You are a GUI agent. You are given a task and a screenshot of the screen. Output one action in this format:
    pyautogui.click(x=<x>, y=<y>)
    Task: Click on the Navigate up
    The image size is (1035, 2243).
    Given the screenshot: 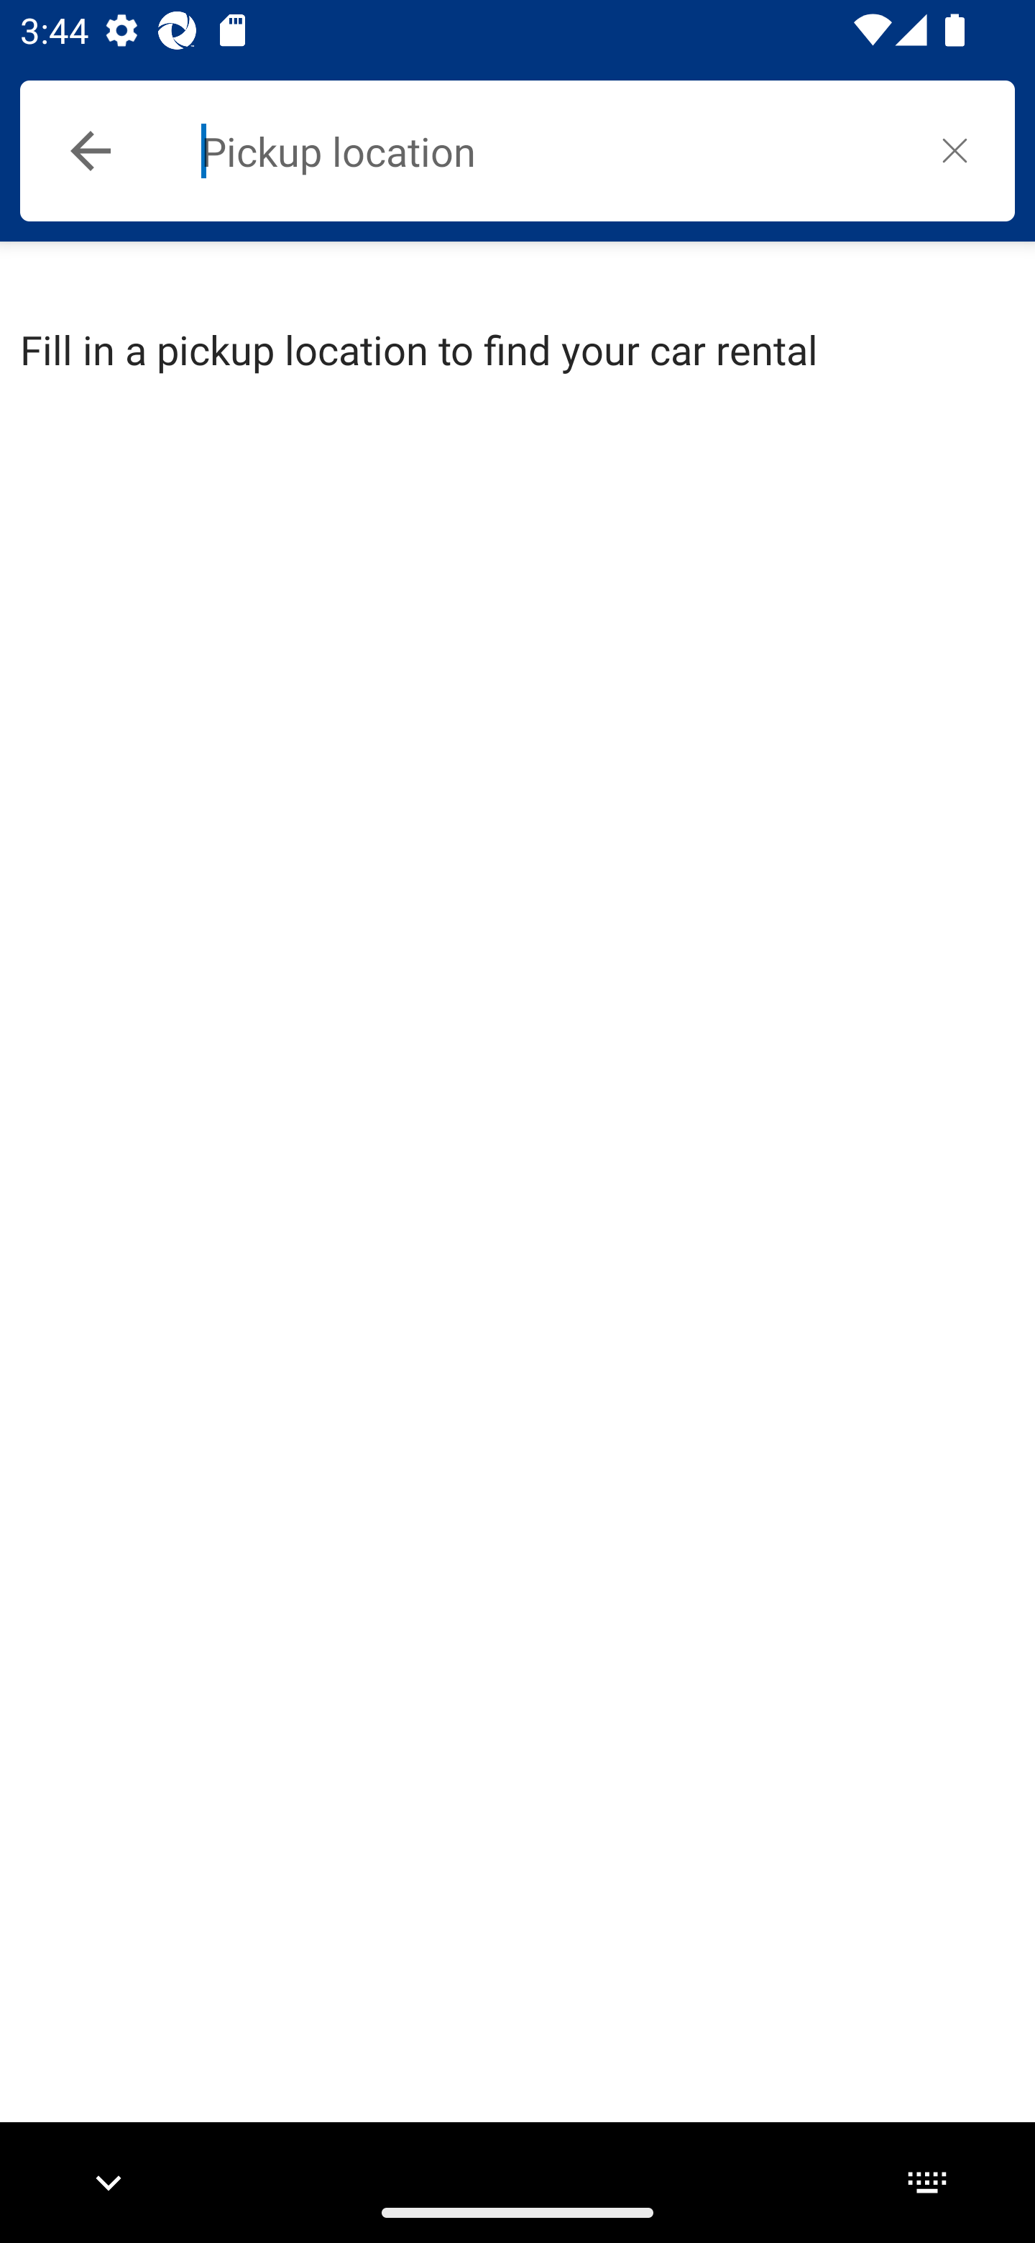 What is the action you would take?
    pyautogui.click(x=91, y=151)
    